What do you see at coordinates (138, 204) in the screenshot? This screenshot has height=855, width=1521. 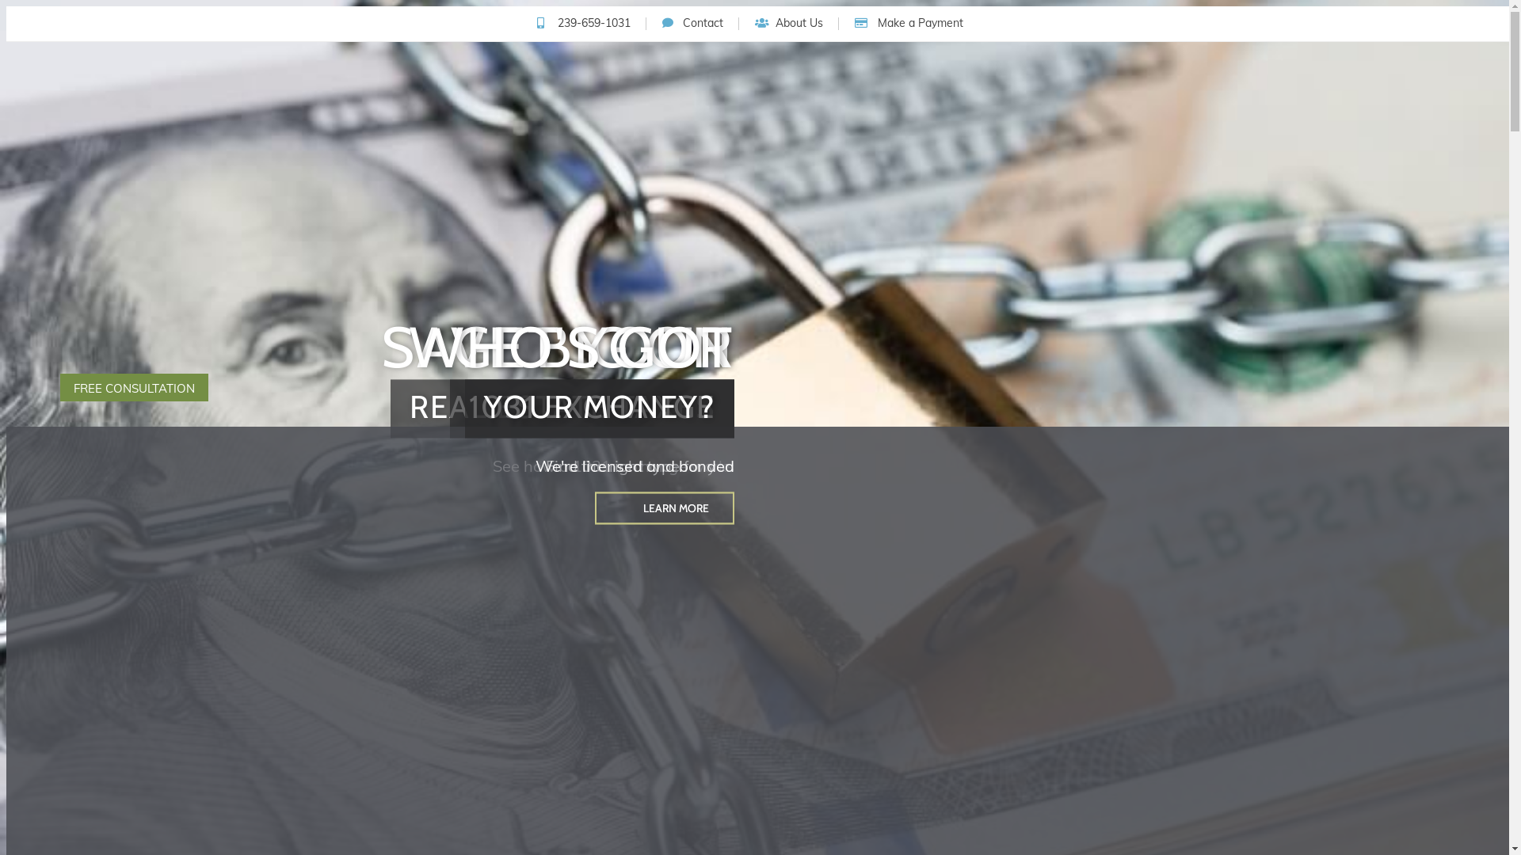 I see `What is a 1031 Exchange?` at bounding box center [138, 204].